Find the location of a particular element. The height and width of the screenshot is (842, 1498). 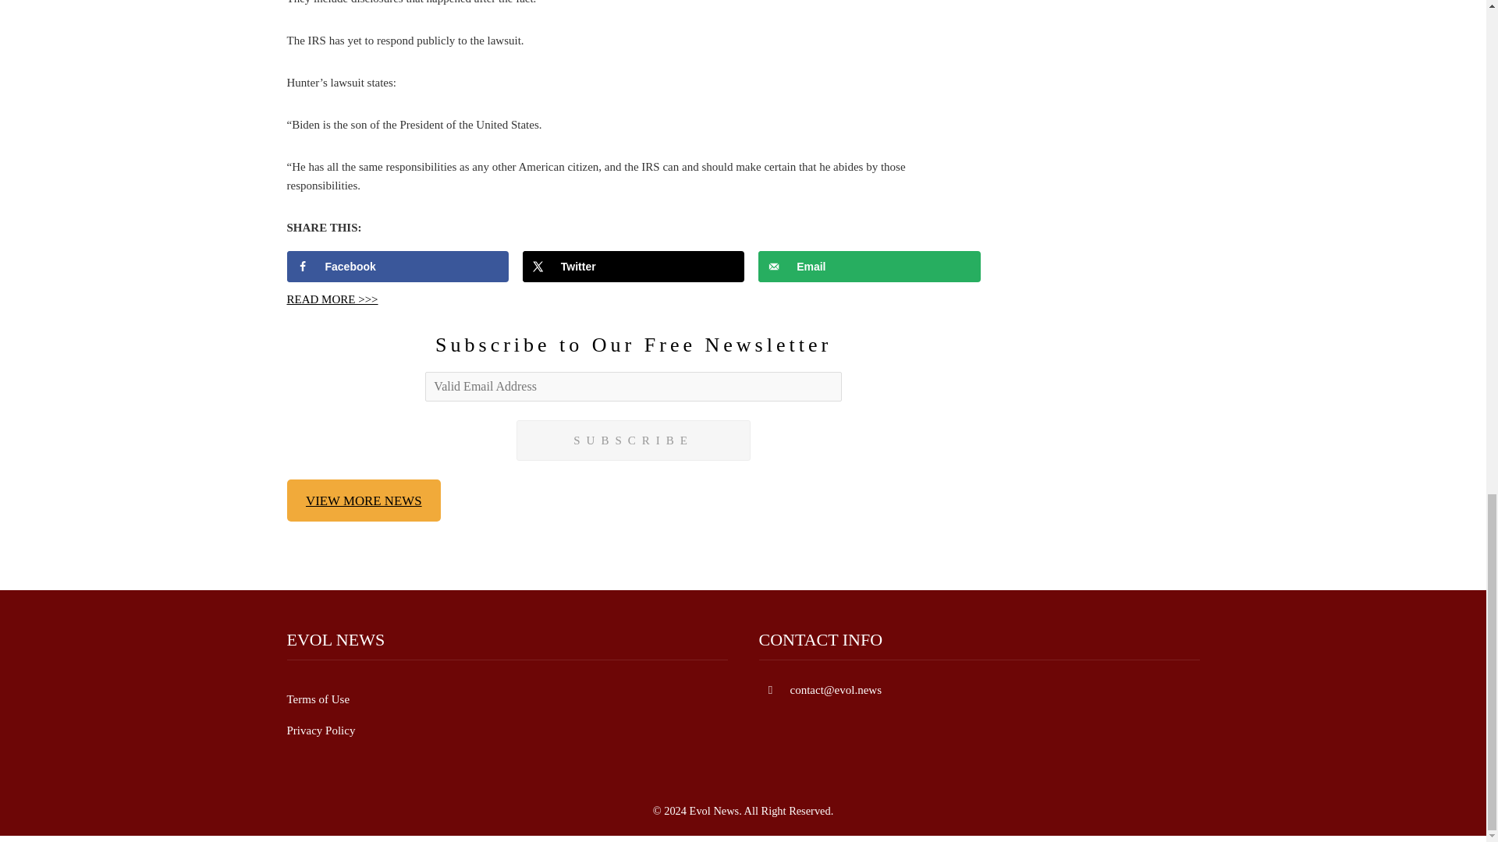

Email is located at coordinates (869, 266).